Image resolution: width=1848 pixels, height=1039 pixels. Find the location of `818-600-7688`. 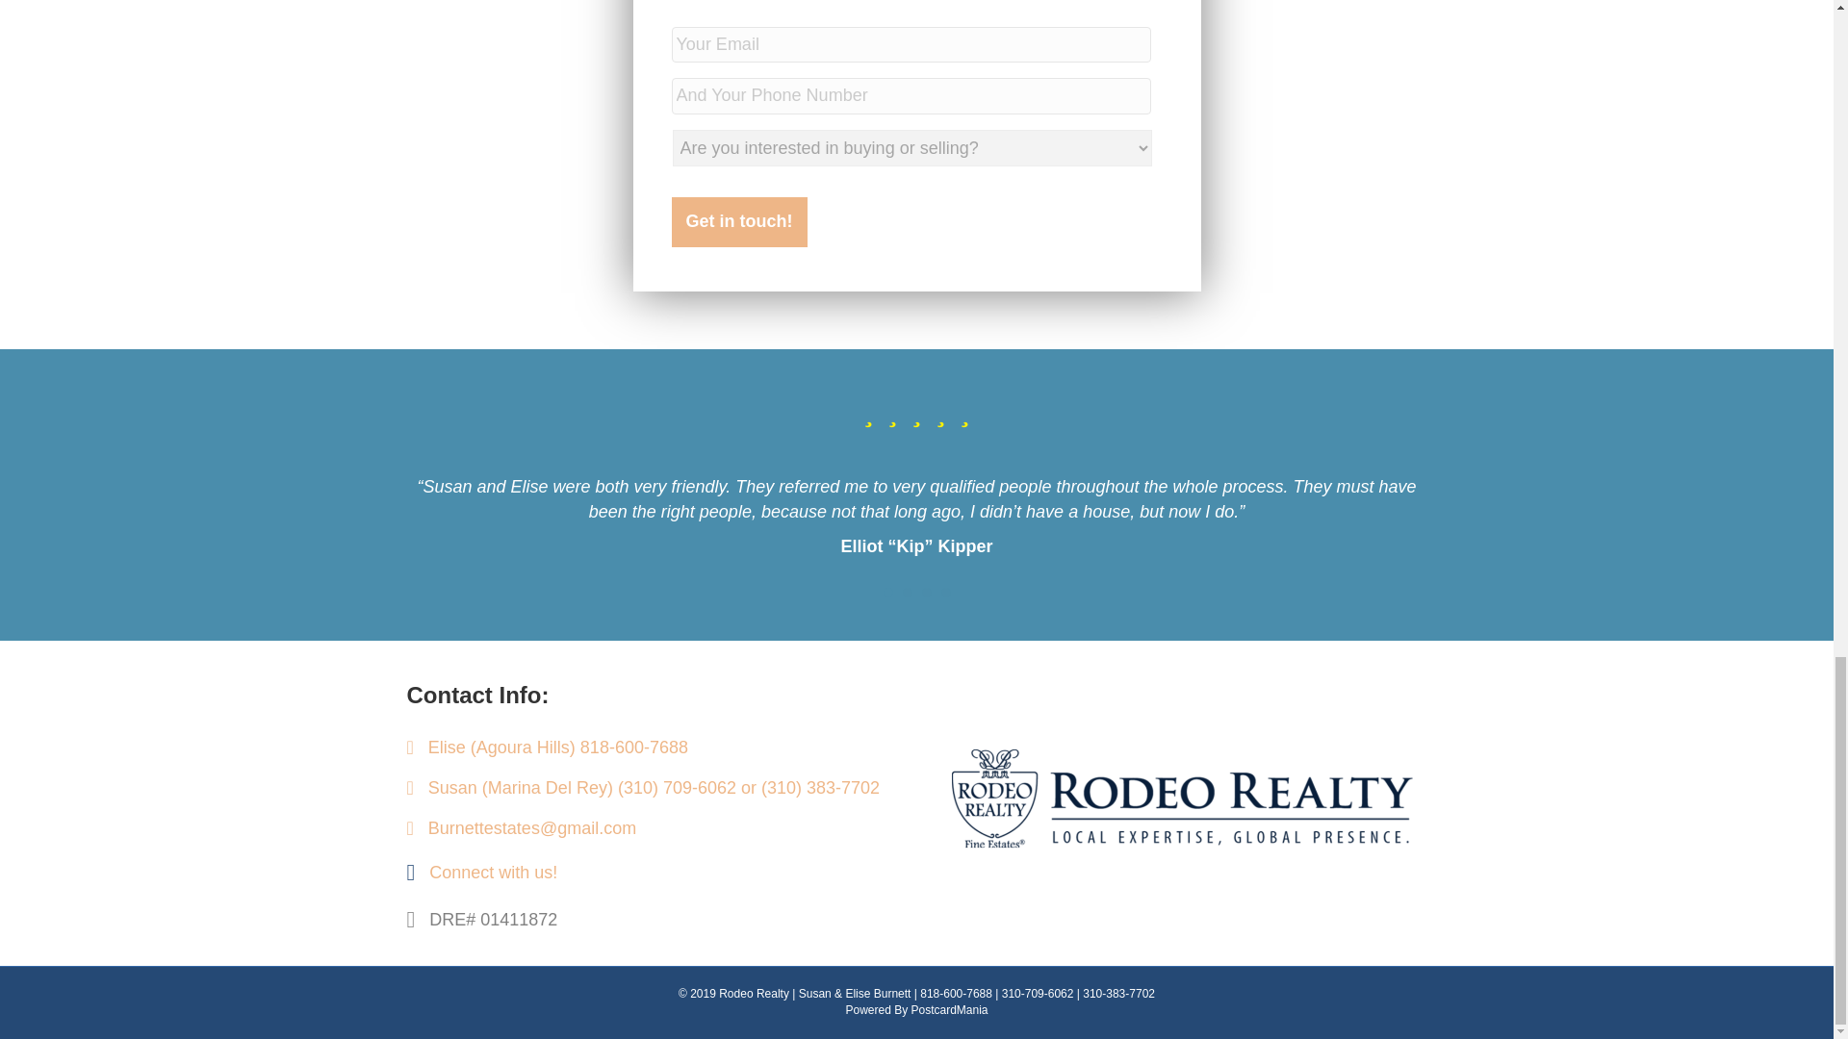

818-600-7688 is located at coordinates (633, 747).